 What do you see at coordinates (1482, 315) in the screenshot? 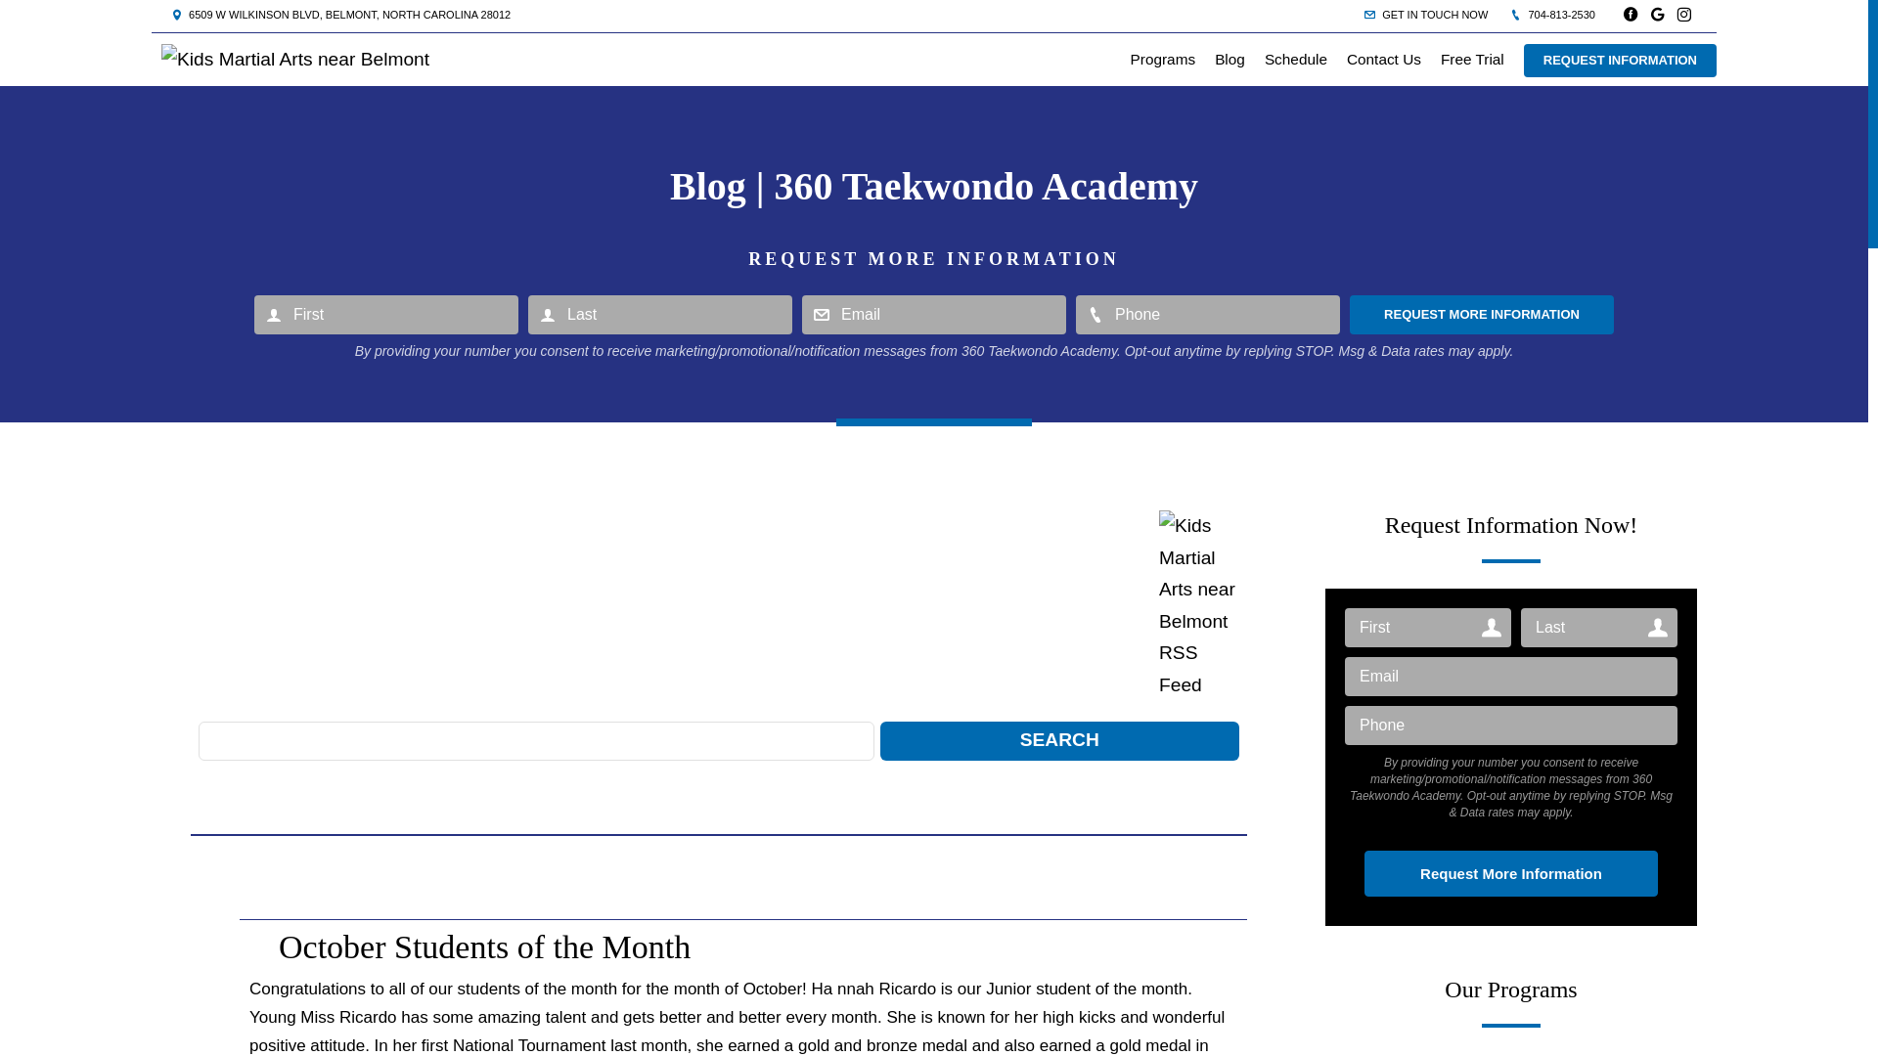
I see `Request More Information` at bounding box center [1482, 315].